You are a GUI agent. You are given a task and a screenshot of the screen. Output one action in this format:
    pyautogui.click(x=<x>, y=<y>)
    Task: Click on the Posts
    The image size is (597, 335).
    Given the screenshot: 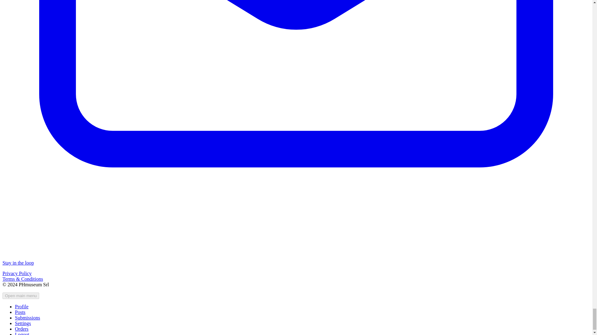 What is the action you would take?
    pyautogui.click(x=20, y=312)
    